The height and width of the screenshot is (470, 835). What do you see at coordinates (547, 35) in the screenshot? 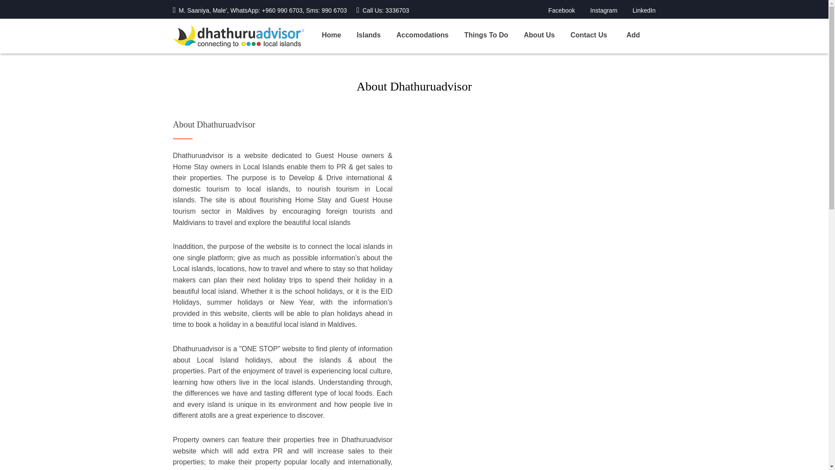
I see `About Us` at bounding box center [547, 35].